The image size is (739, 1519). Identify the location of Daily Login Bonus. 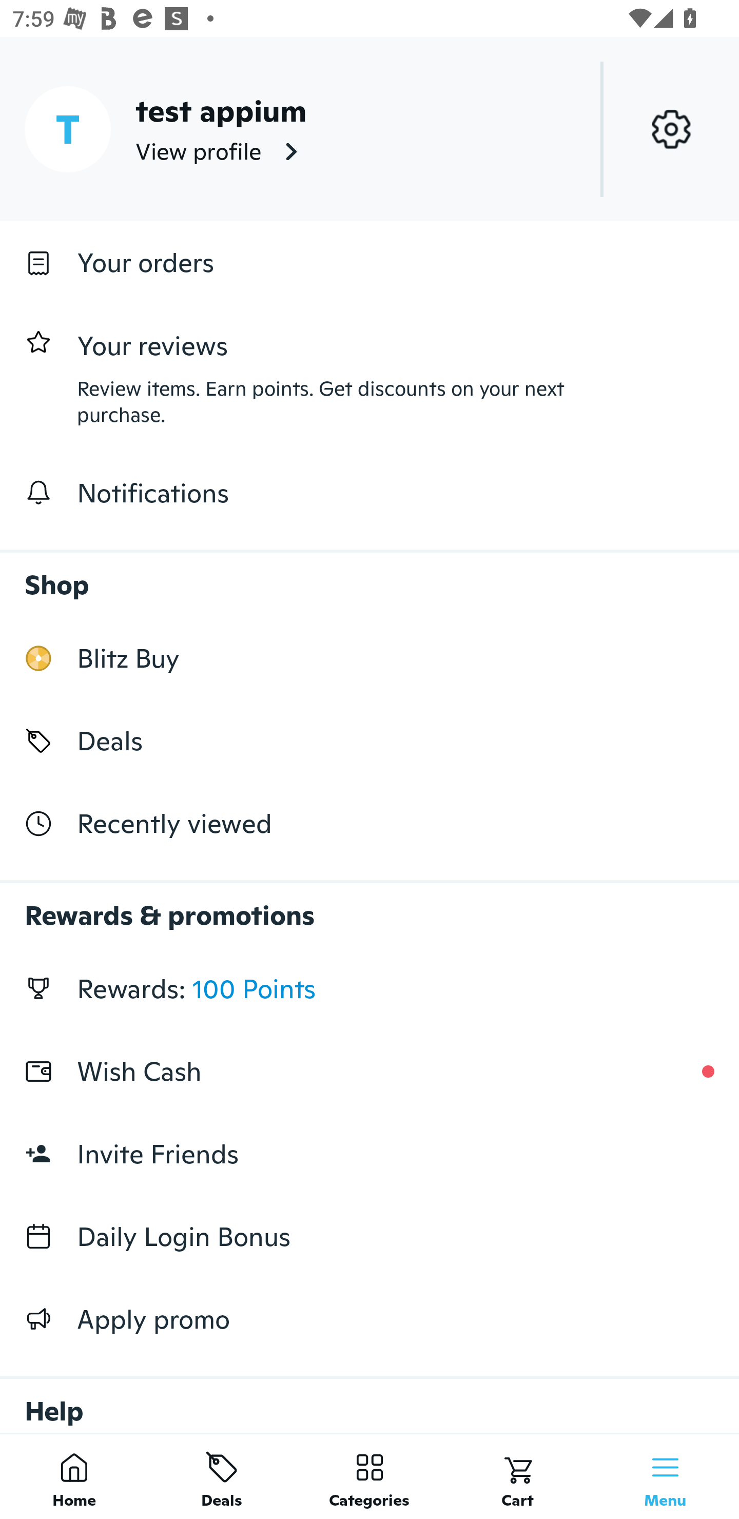
(369, 1237).